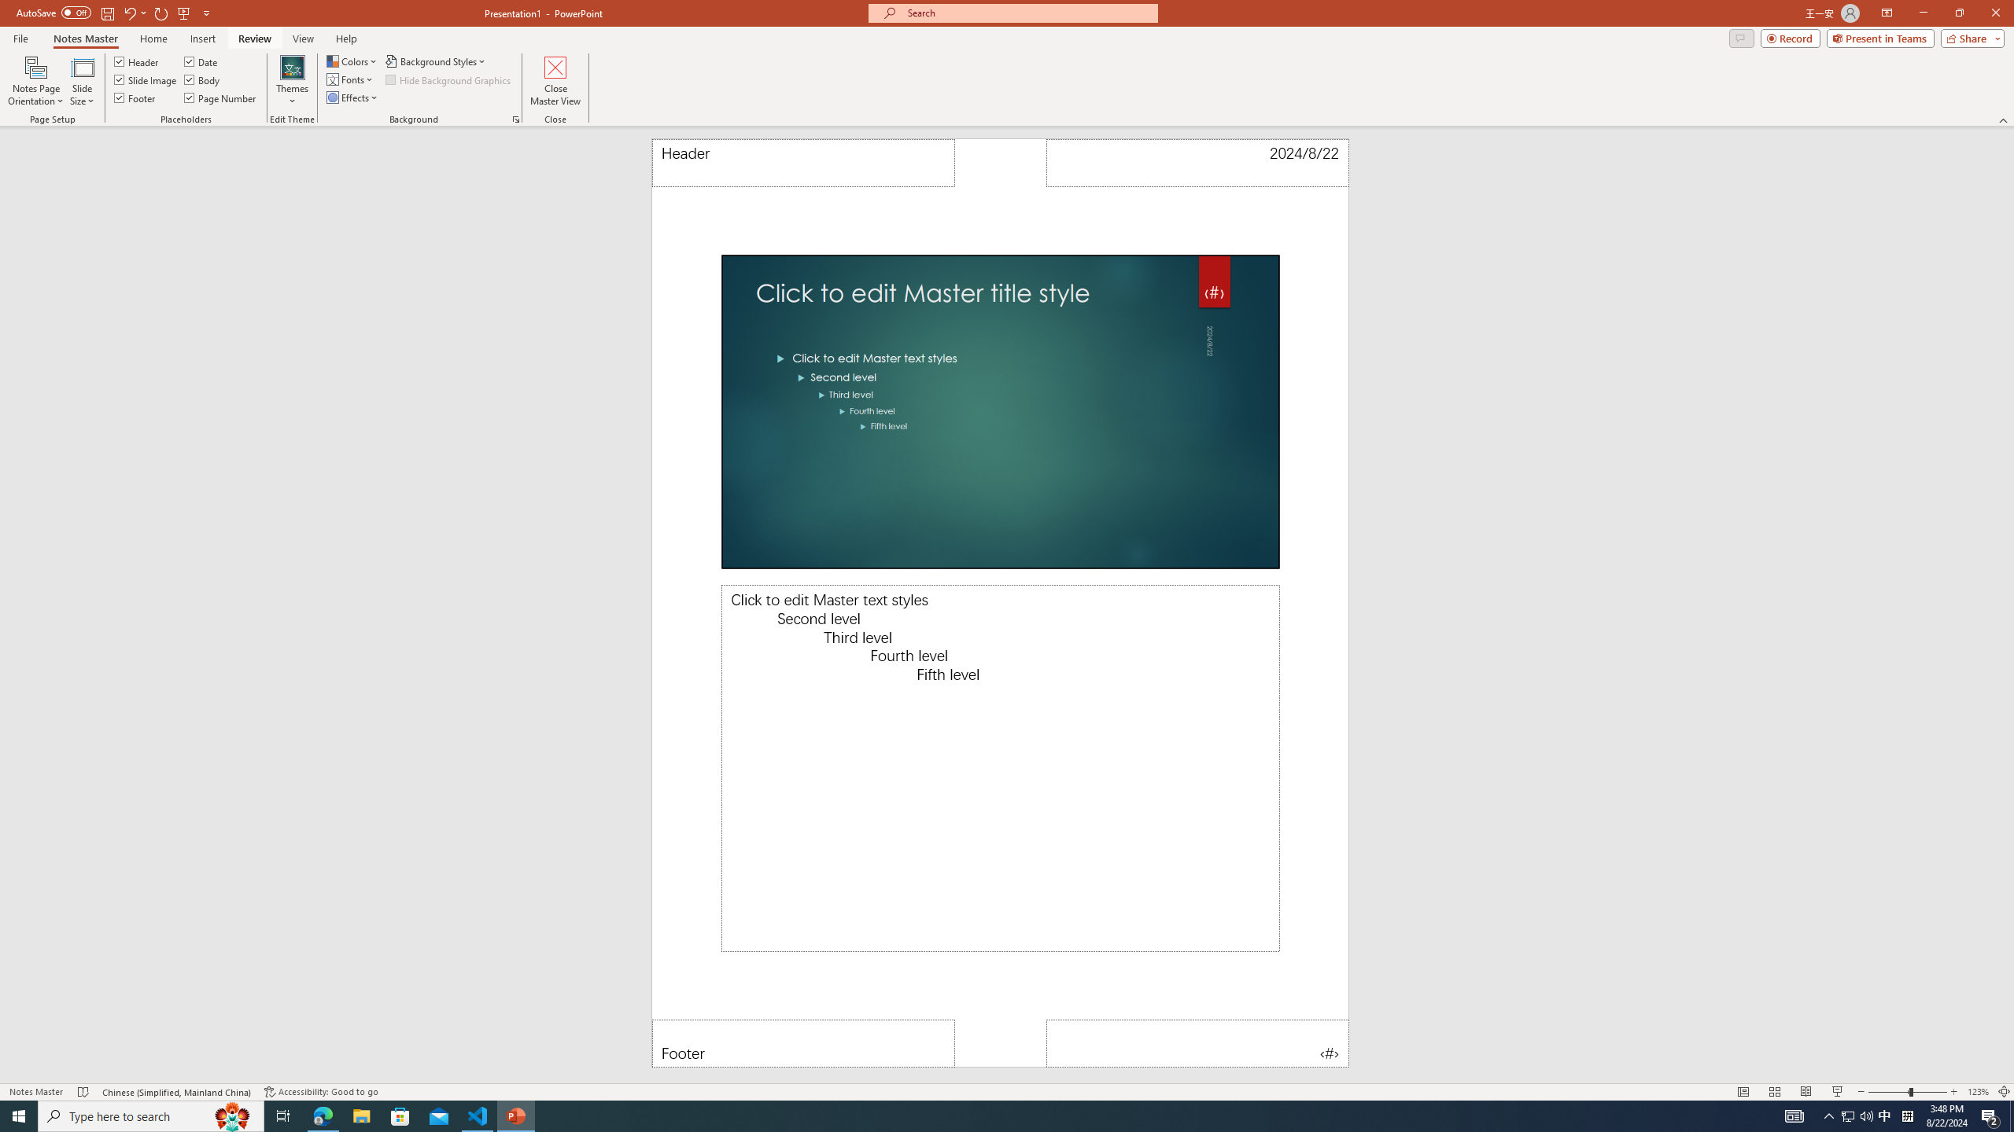 The height and width of the screenshot is (1132, 2014). Describe the element at coordinates (515, 119) in the screenshot. I see `Format Background...` at that location.